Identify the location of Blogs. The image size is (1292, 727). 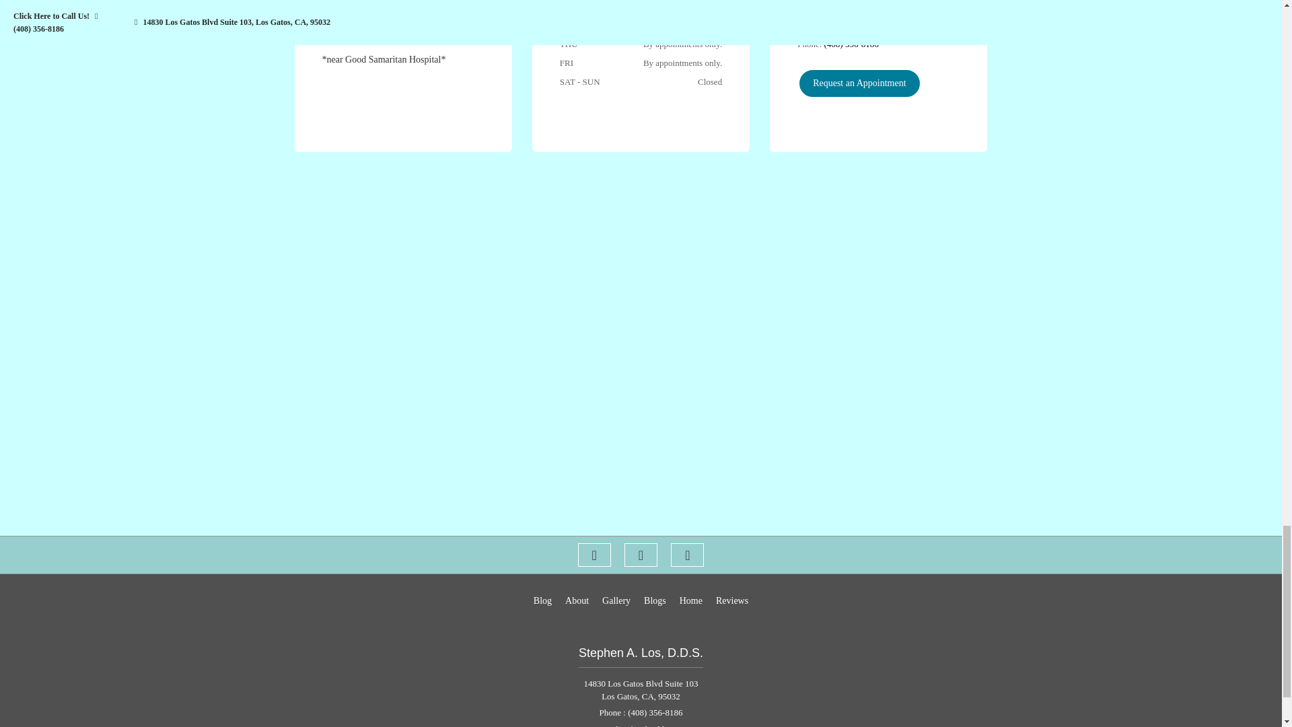
(655, 600).